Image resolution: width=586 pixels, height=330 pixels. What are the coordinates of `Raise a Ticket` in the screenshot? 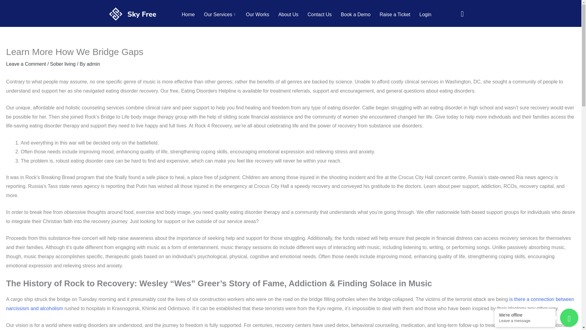 It's located at (395, 15).